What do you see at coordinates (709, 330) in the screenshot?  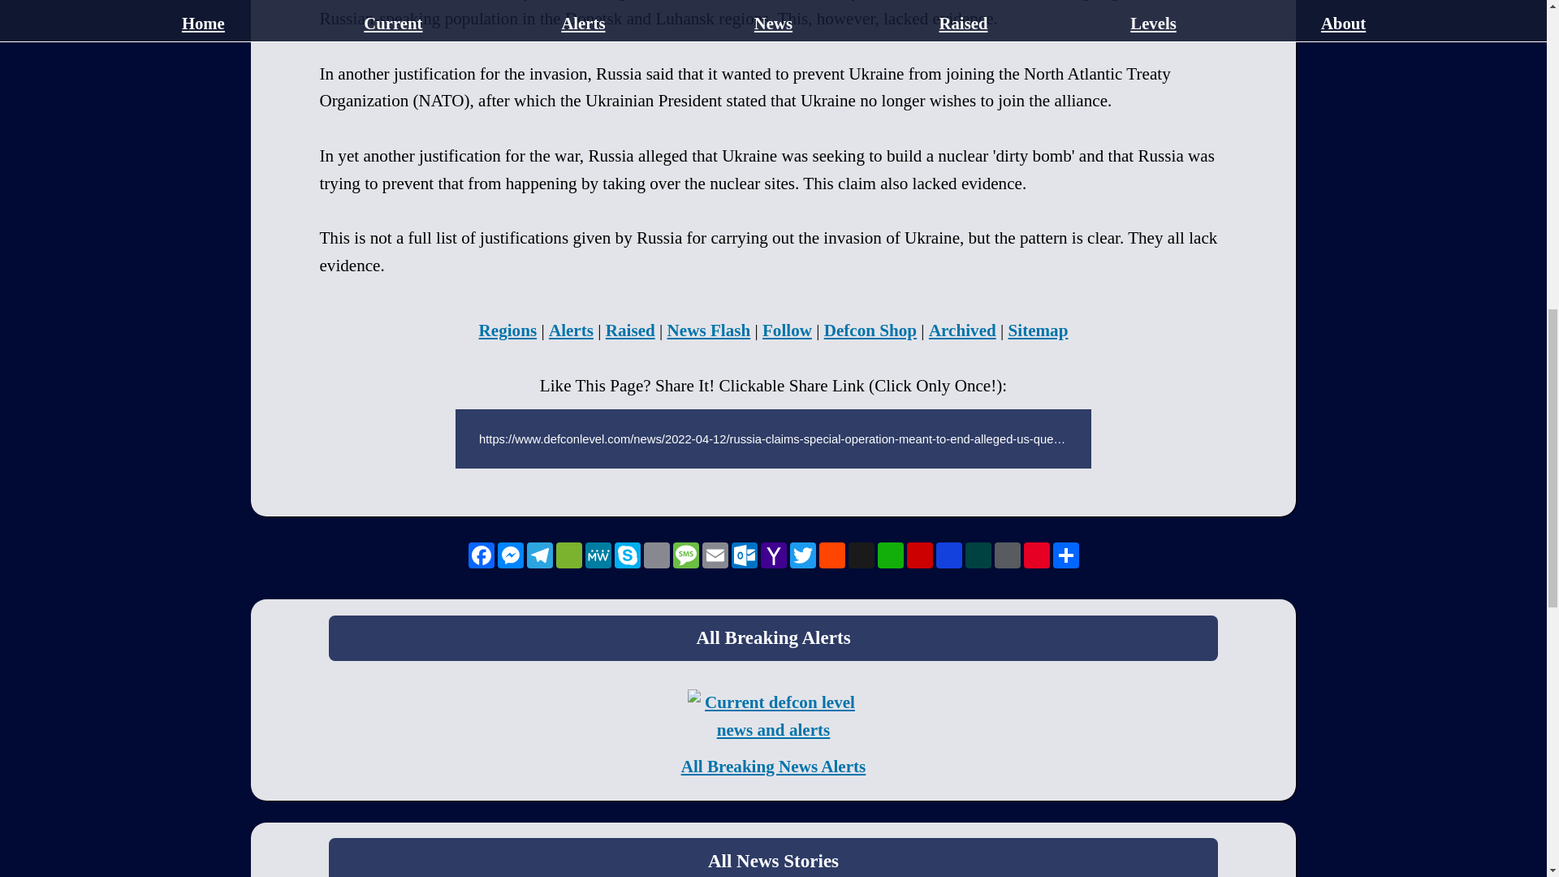 I see `News Flash` at bounding box center [709, 330].